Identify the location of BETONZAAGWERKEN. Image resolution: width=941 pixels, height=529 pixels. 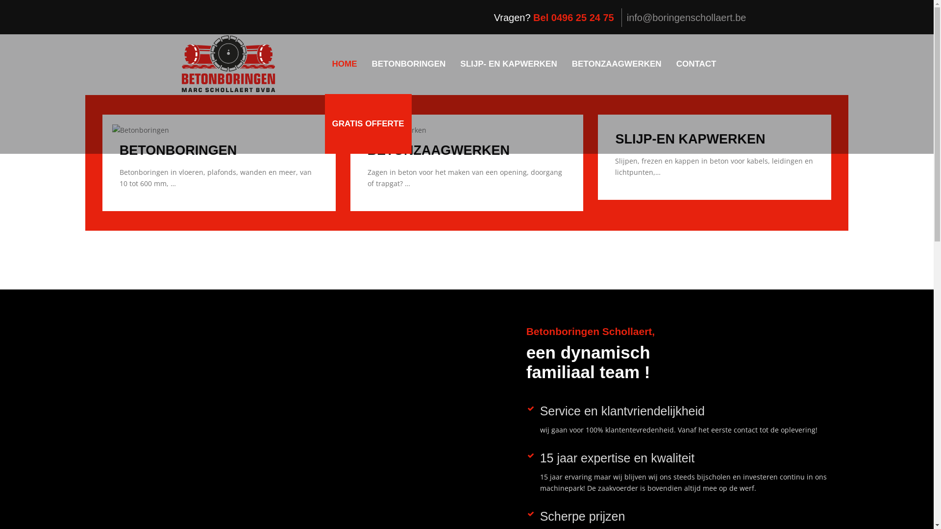
(439, 150).